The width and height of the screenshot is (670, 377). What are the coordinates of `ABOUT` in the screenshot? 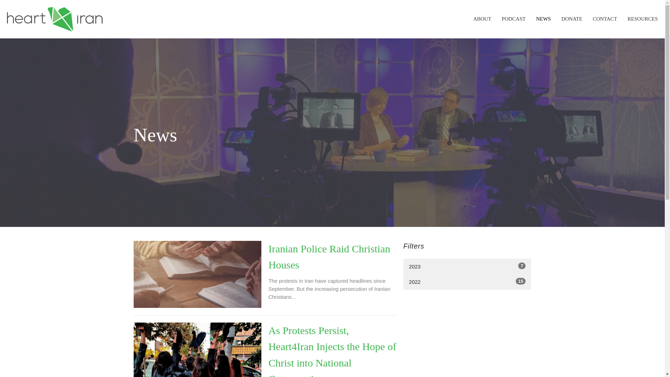 It's located at (482, 19).